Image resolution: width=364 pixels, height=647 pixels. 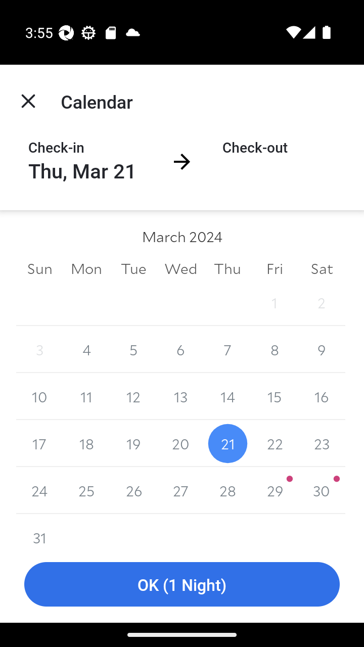 What do you see at coordinates (180, 443) in the screenshot?
I see `20 20 March 2024` at bounding box center [180, 443].